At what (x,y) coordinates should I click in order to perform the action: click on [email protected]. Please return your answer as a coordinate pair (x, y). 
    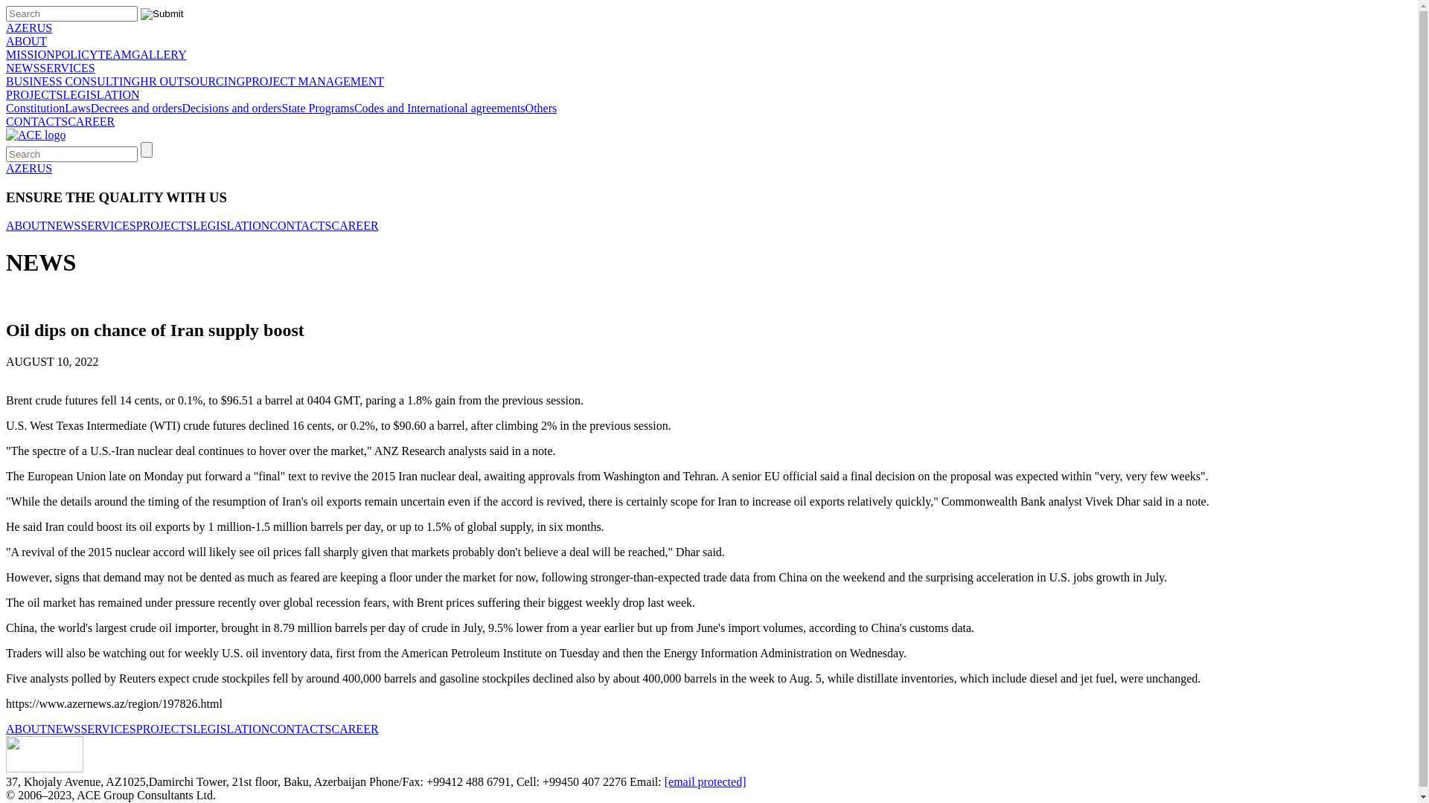
    Looking at the image, I should click on (706, 782).